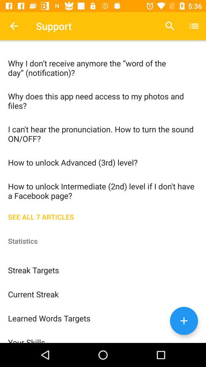 The image size is (206, 367). What do you see at coordinates (103, 318) in the screenshot?
I see `select the learned words targets item` at bounding box center [103, 318].